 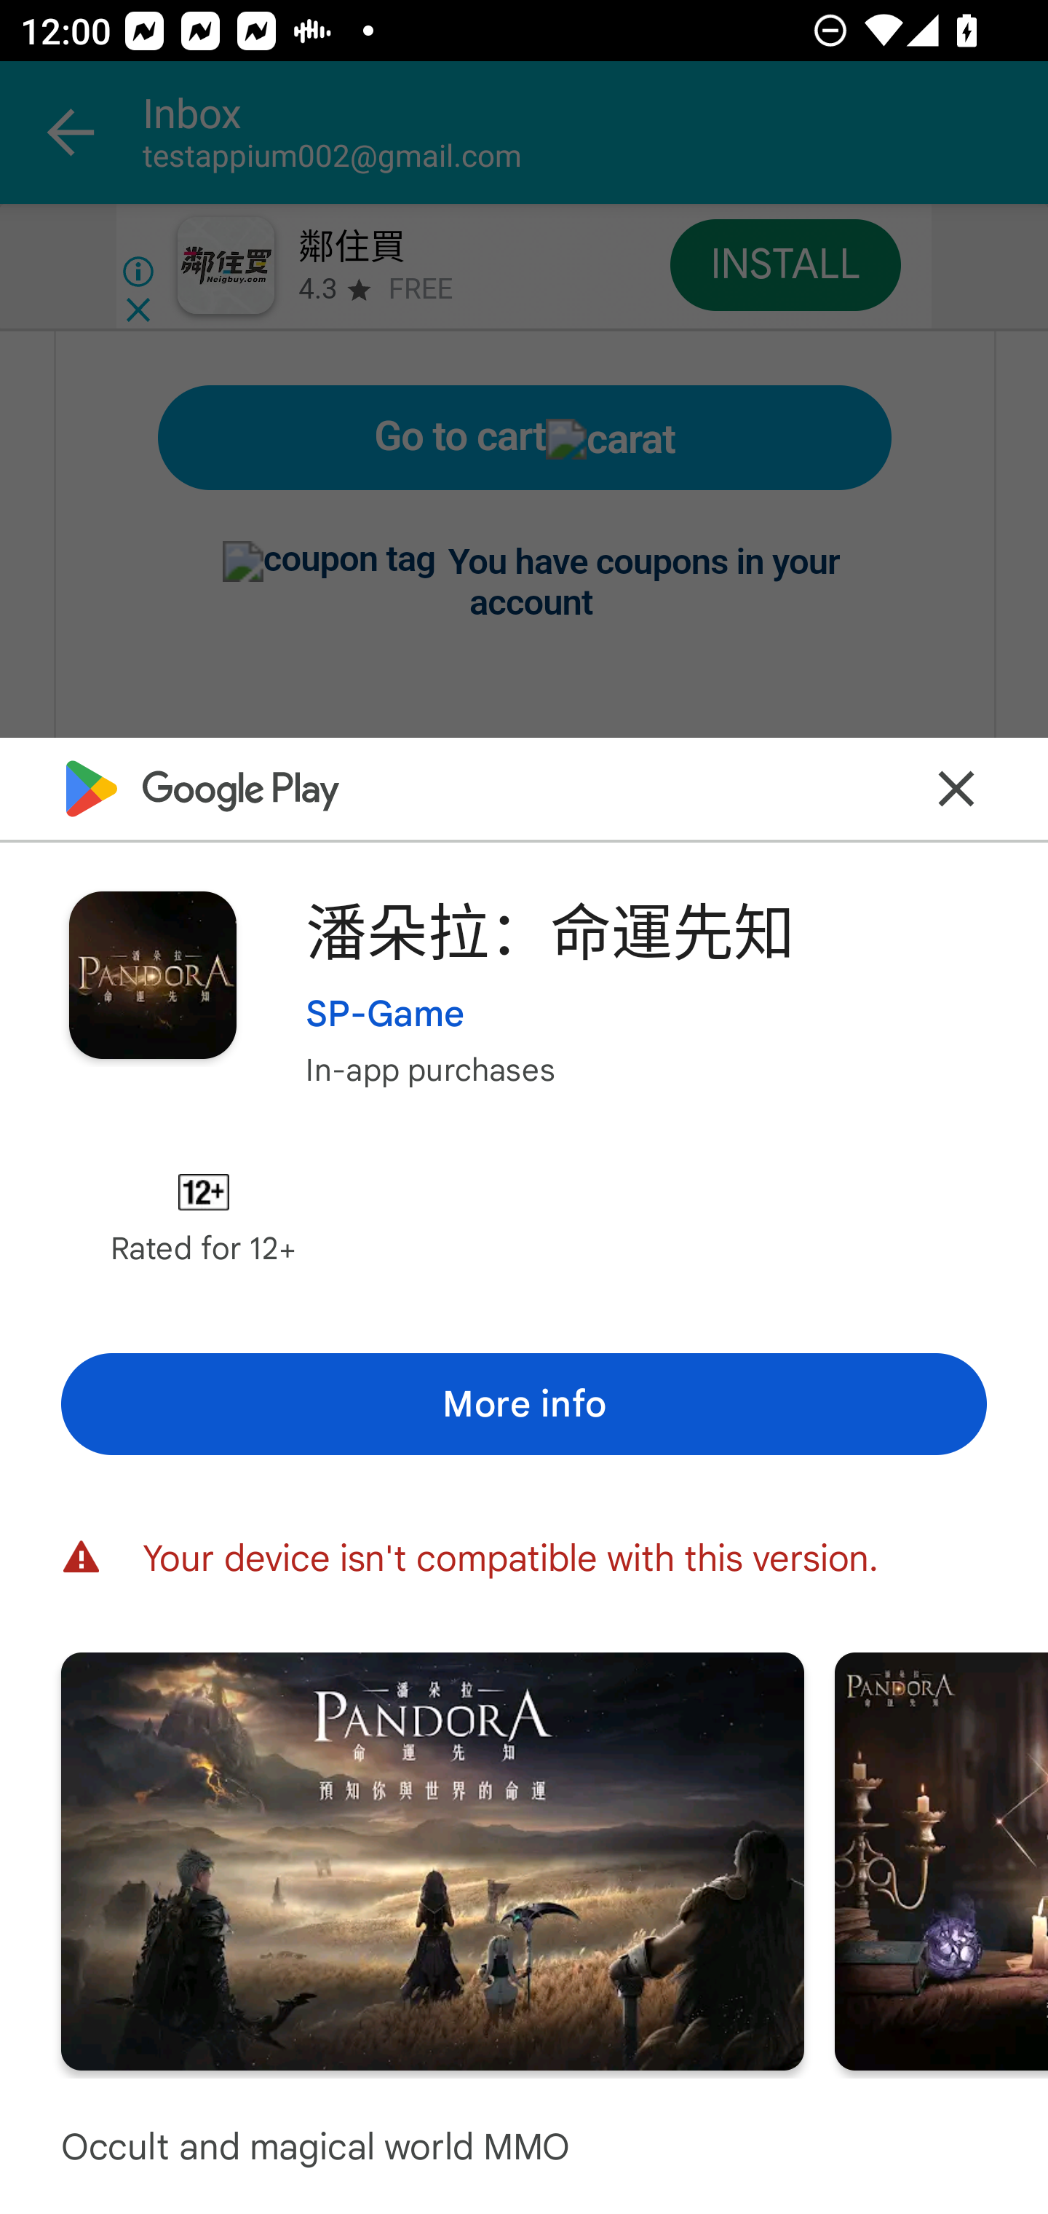 I want to click on More info, so click(x=524, y=1403).